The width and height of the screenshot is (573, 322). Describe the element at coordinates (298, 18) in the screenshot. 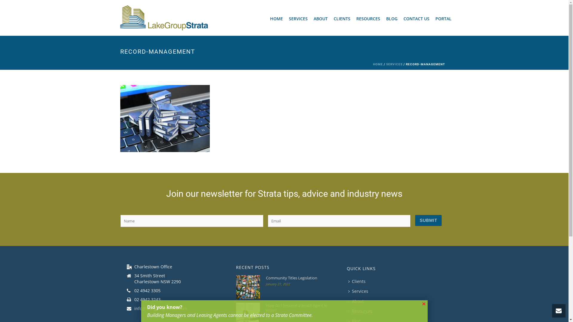

I see `SERVICES` at that location.